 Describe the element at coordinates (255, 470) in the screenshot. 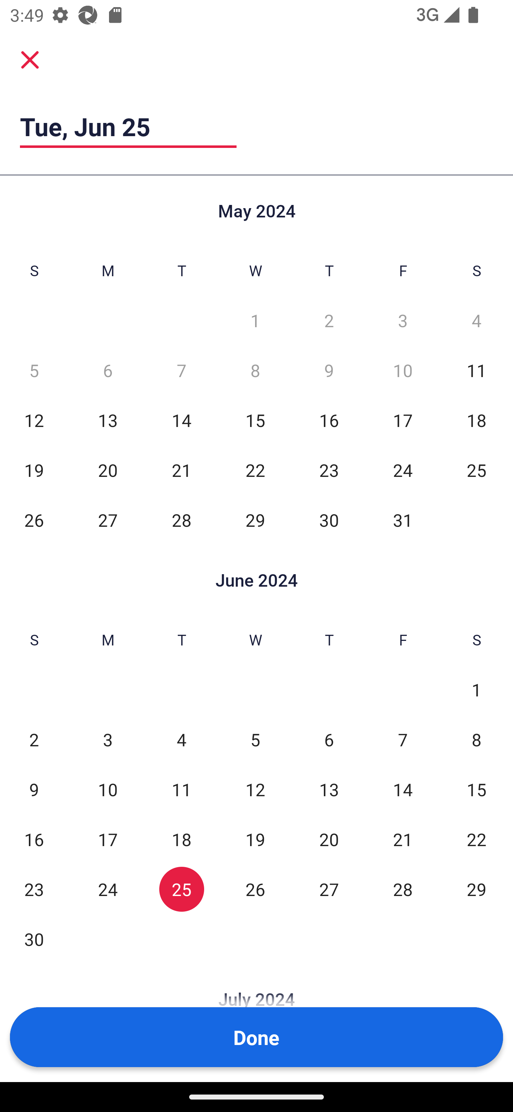

I see `22 Wed, May 22, Not Selected` at that location.